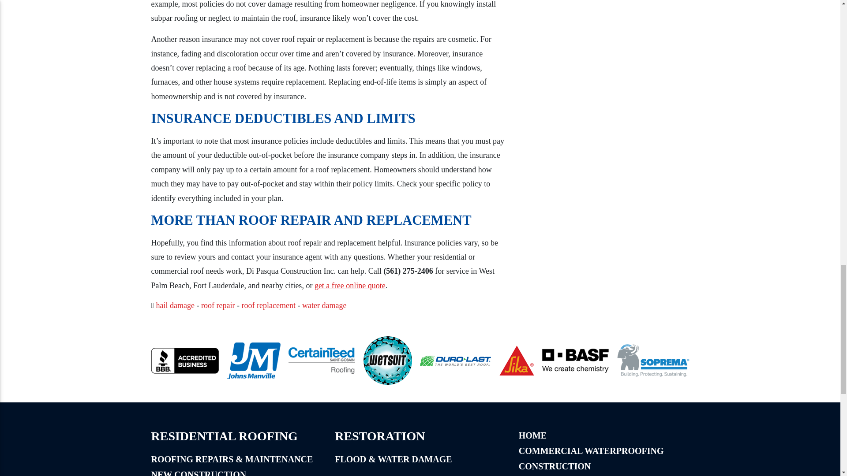  Describe the element at coordinates (175, 305) in the screenshot. I see `hail damage` at that location.